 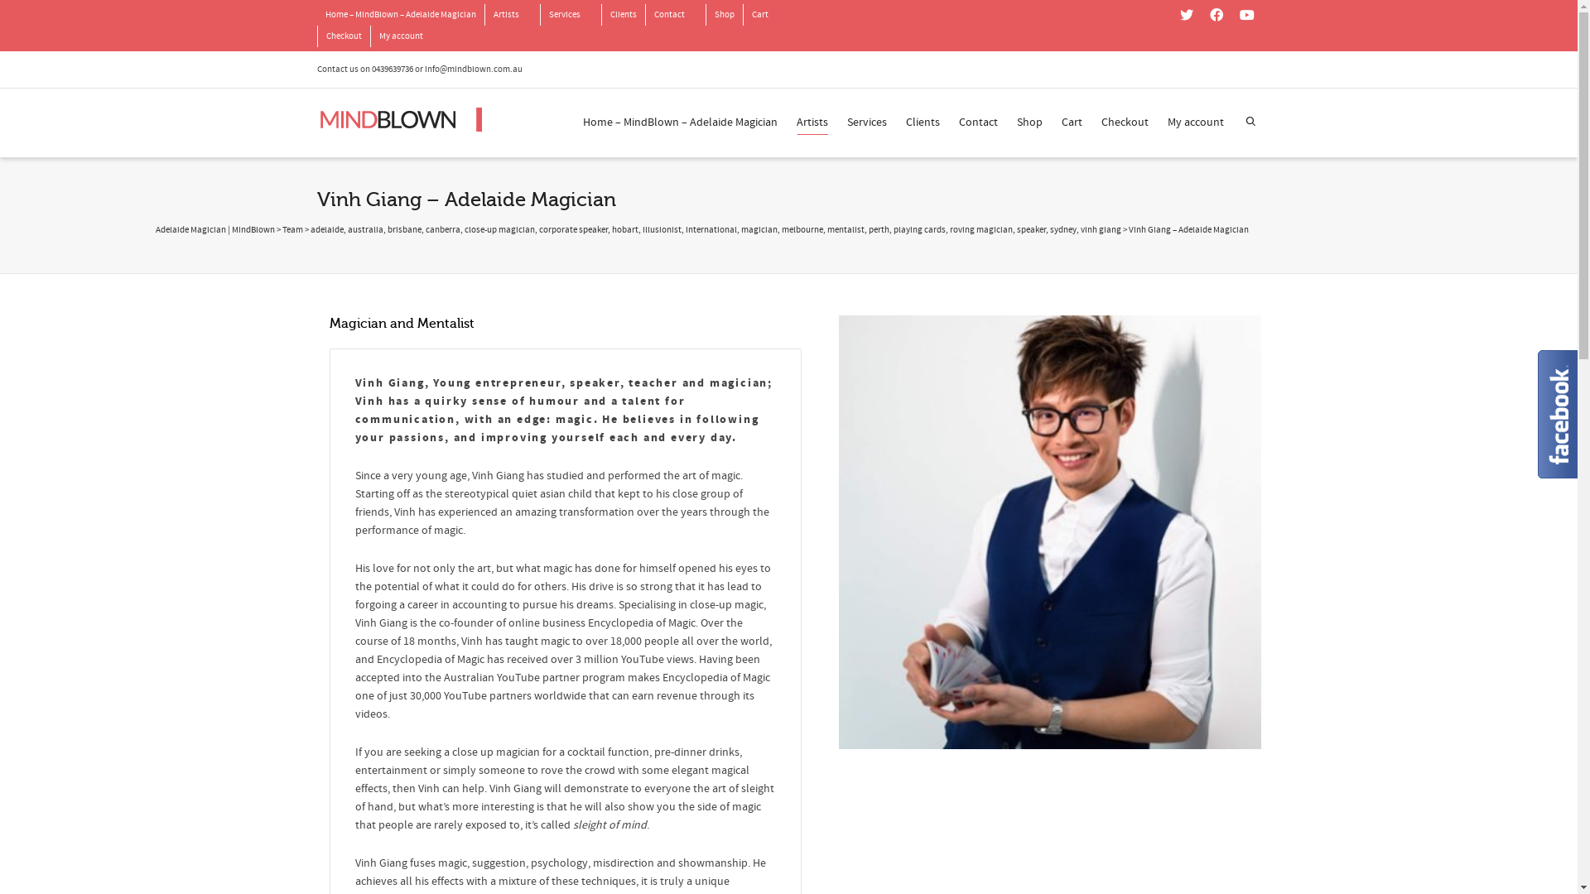 What do you see at coordinates (878, 230) in the screenshot?
I see `perth` at bounding box center [878, 230].